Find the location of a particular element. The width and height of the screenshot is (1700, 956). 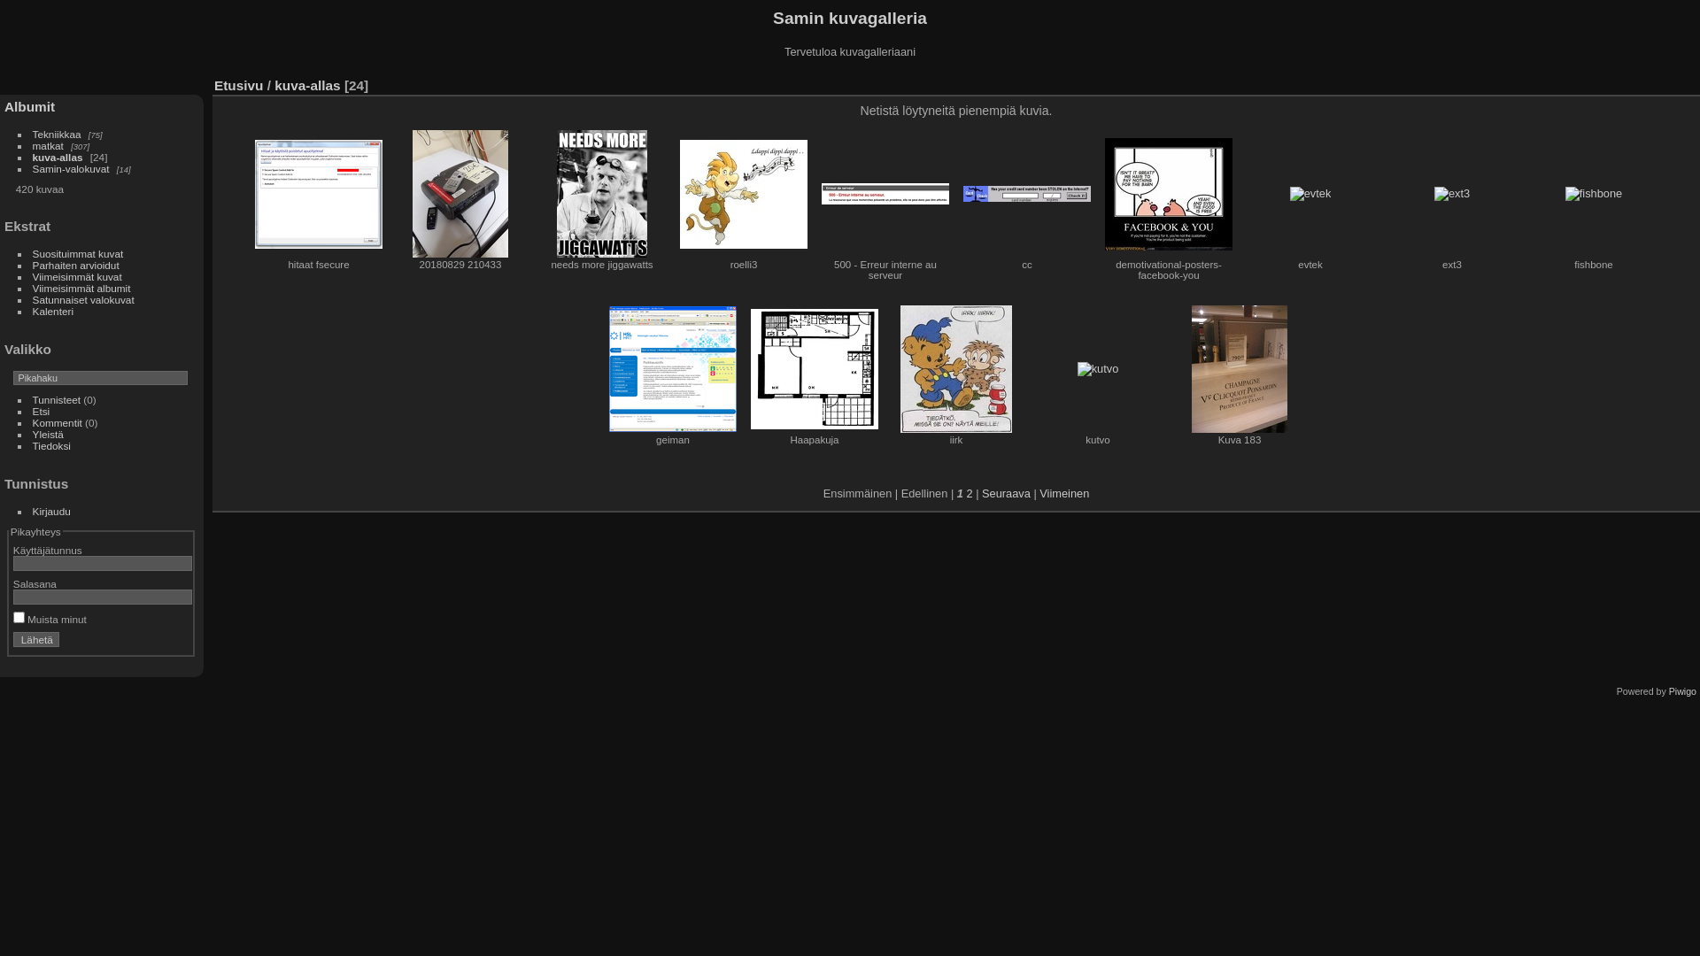

Etusivu is located at coordinates (239, 85).